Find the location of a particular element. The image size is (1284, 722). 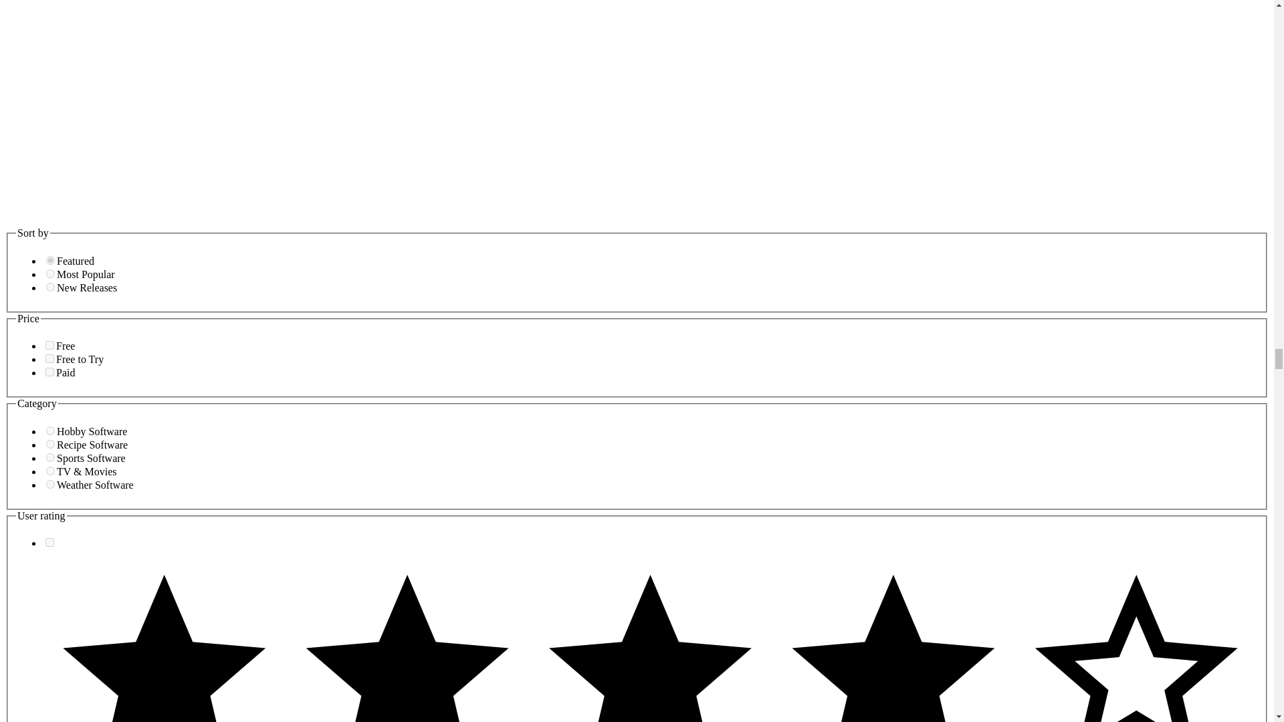

home-weather is located at coordinates (51, 484).